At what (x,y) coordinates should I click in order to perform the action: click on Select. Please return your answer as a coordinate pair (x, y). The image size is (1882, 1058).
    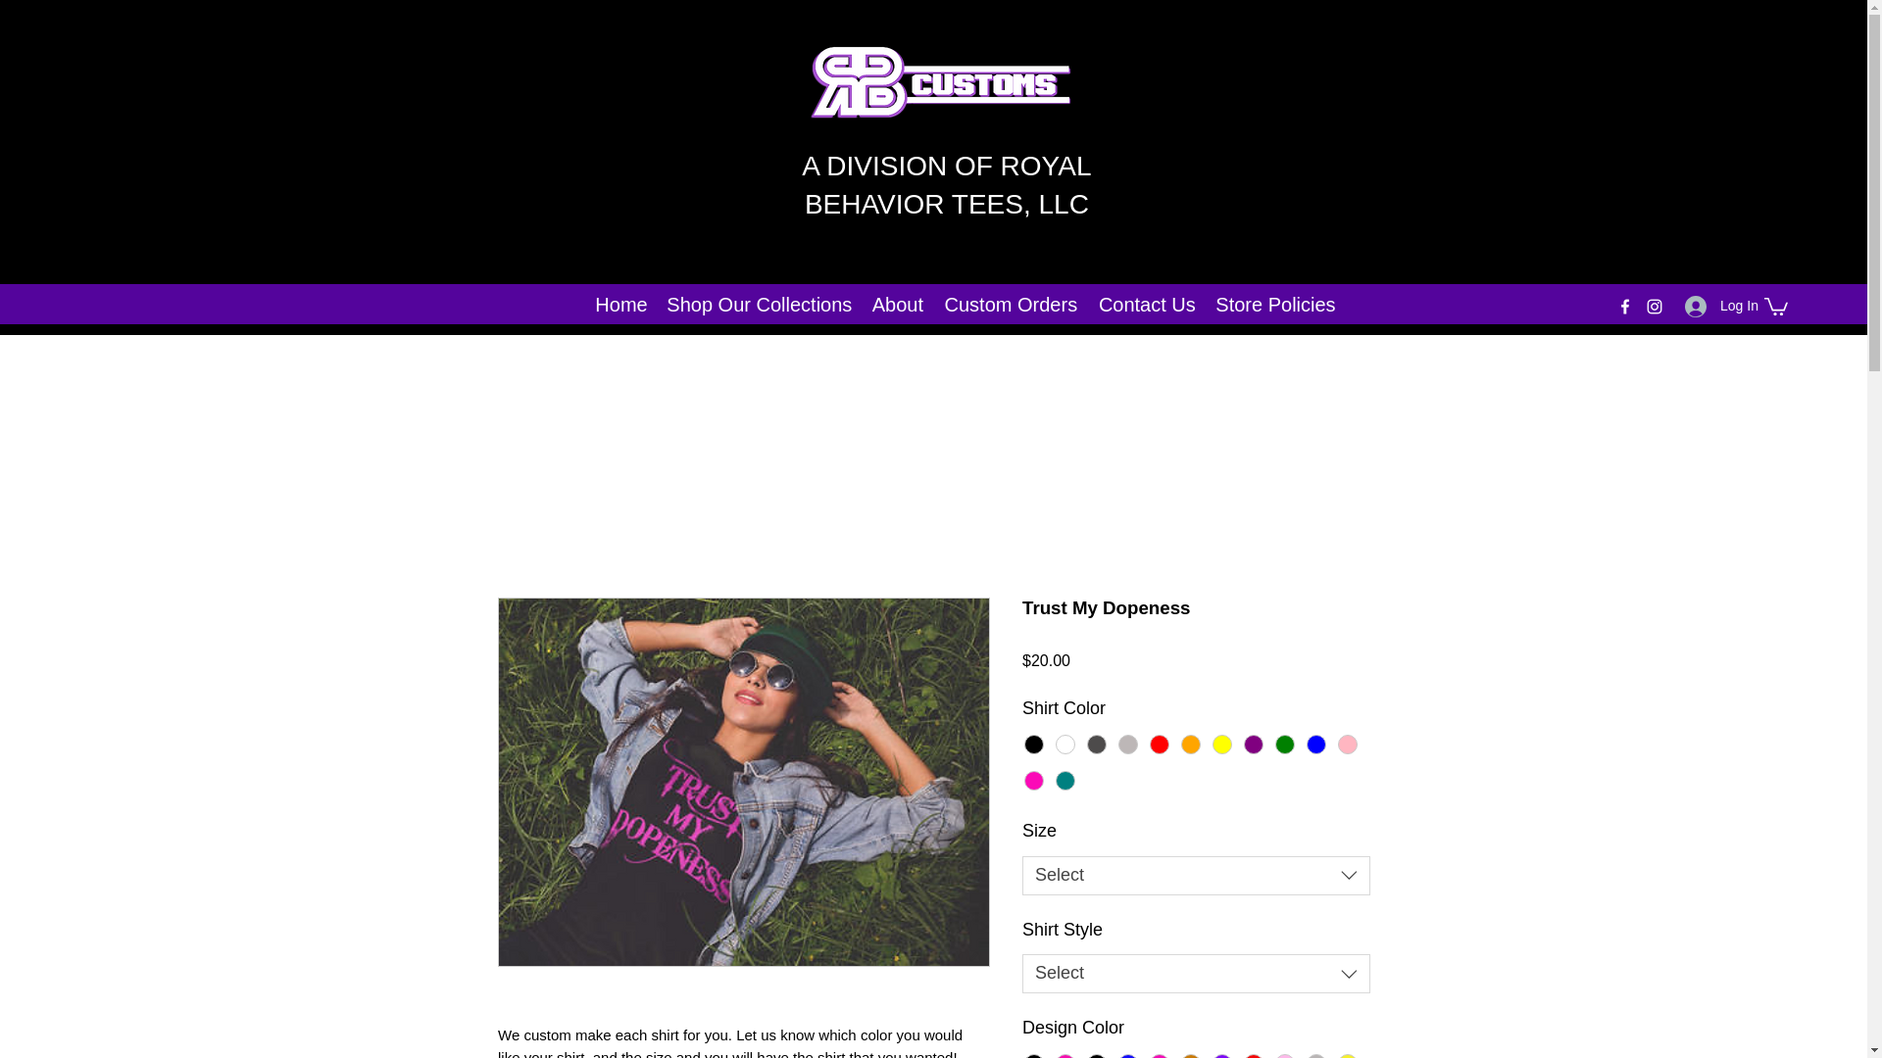
    Looking at the image, I should click on (1196, 974).